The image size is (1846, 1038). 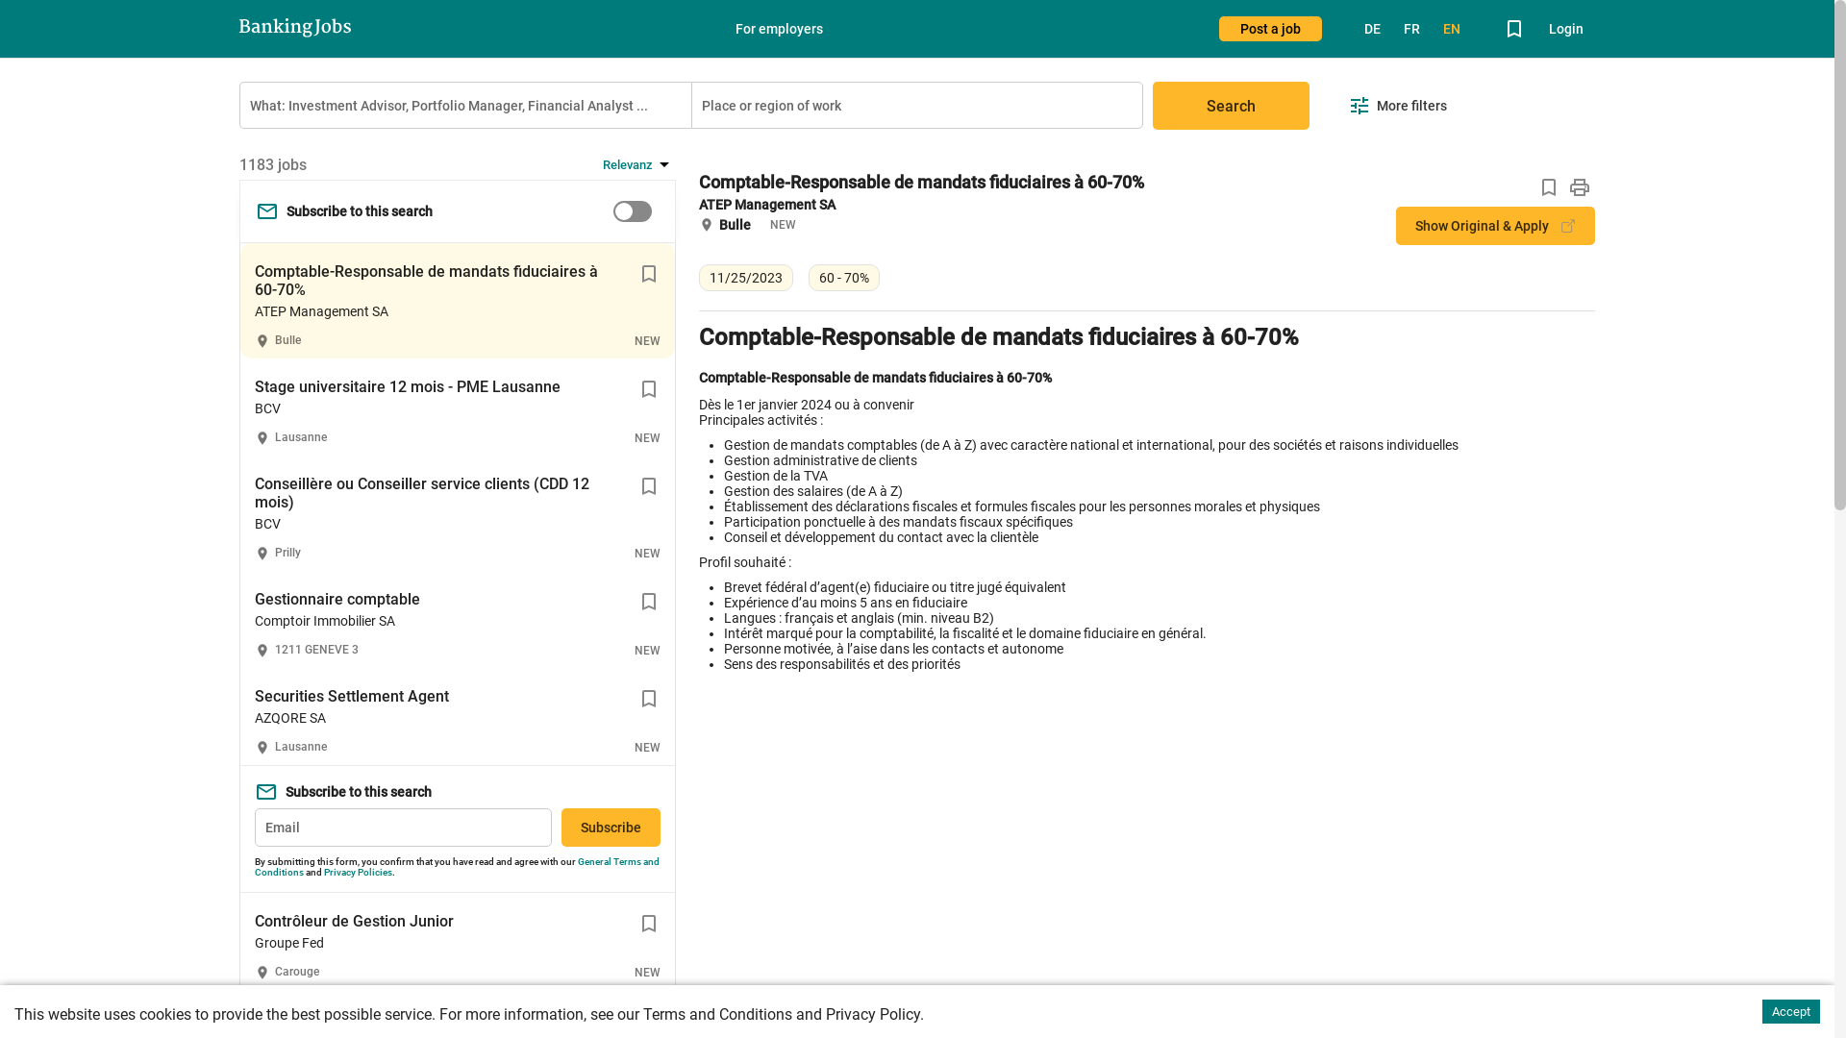 What do you see at coordinates (1271, 29) in the screenshot?
I see `Post a job` at bounding box center [1271, 29].